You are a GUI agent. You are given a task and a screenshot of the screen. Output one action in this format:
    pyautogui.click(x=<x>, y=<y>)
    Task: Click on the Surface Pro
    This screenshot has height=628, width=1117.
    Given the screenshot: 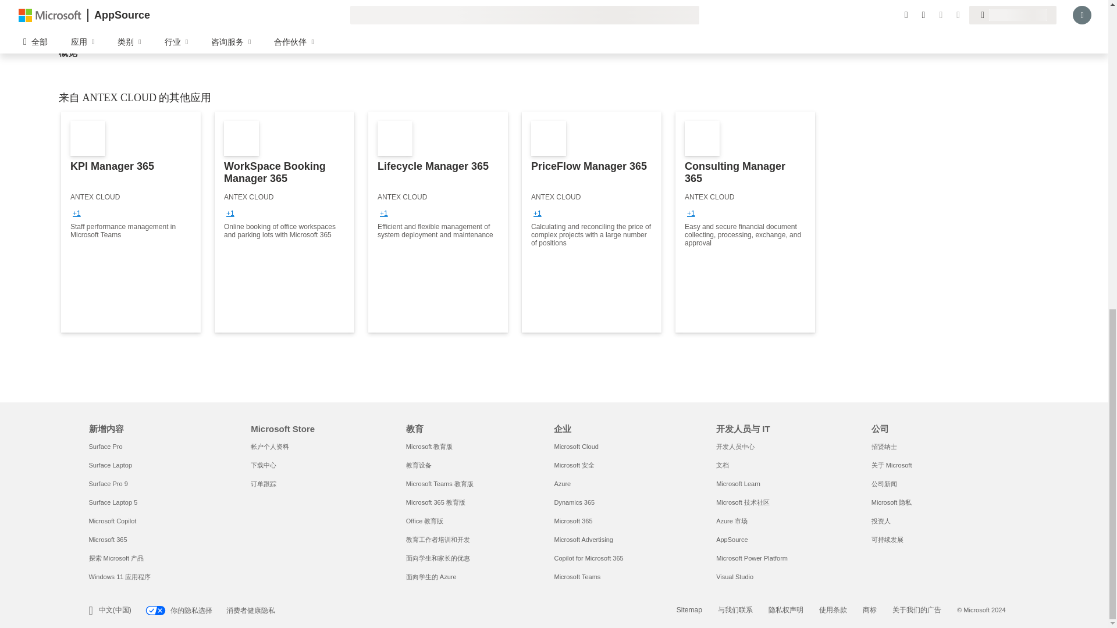 What is the action you would take?
    pyautogui.click(x=105, y=447)
    